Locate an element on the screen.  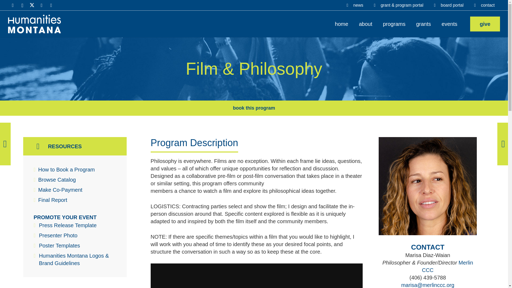
Flickr is located at coordinates (51, 5).